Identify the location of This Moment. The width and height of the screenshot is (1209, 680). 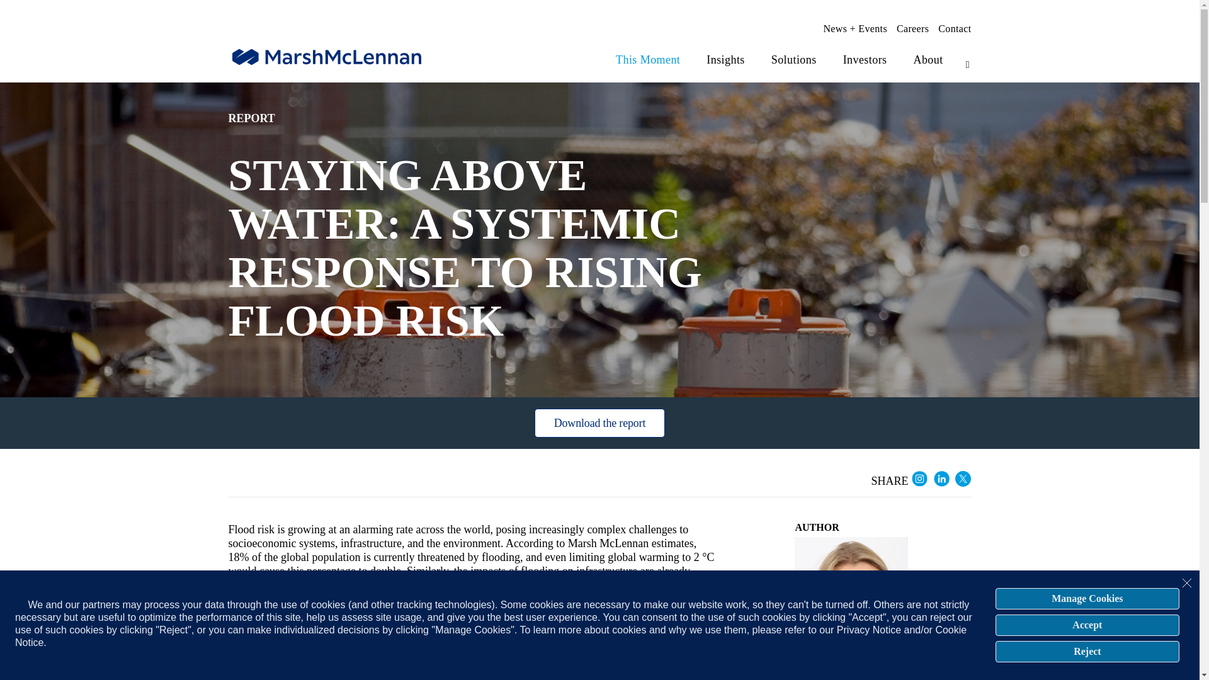
(647, 60).